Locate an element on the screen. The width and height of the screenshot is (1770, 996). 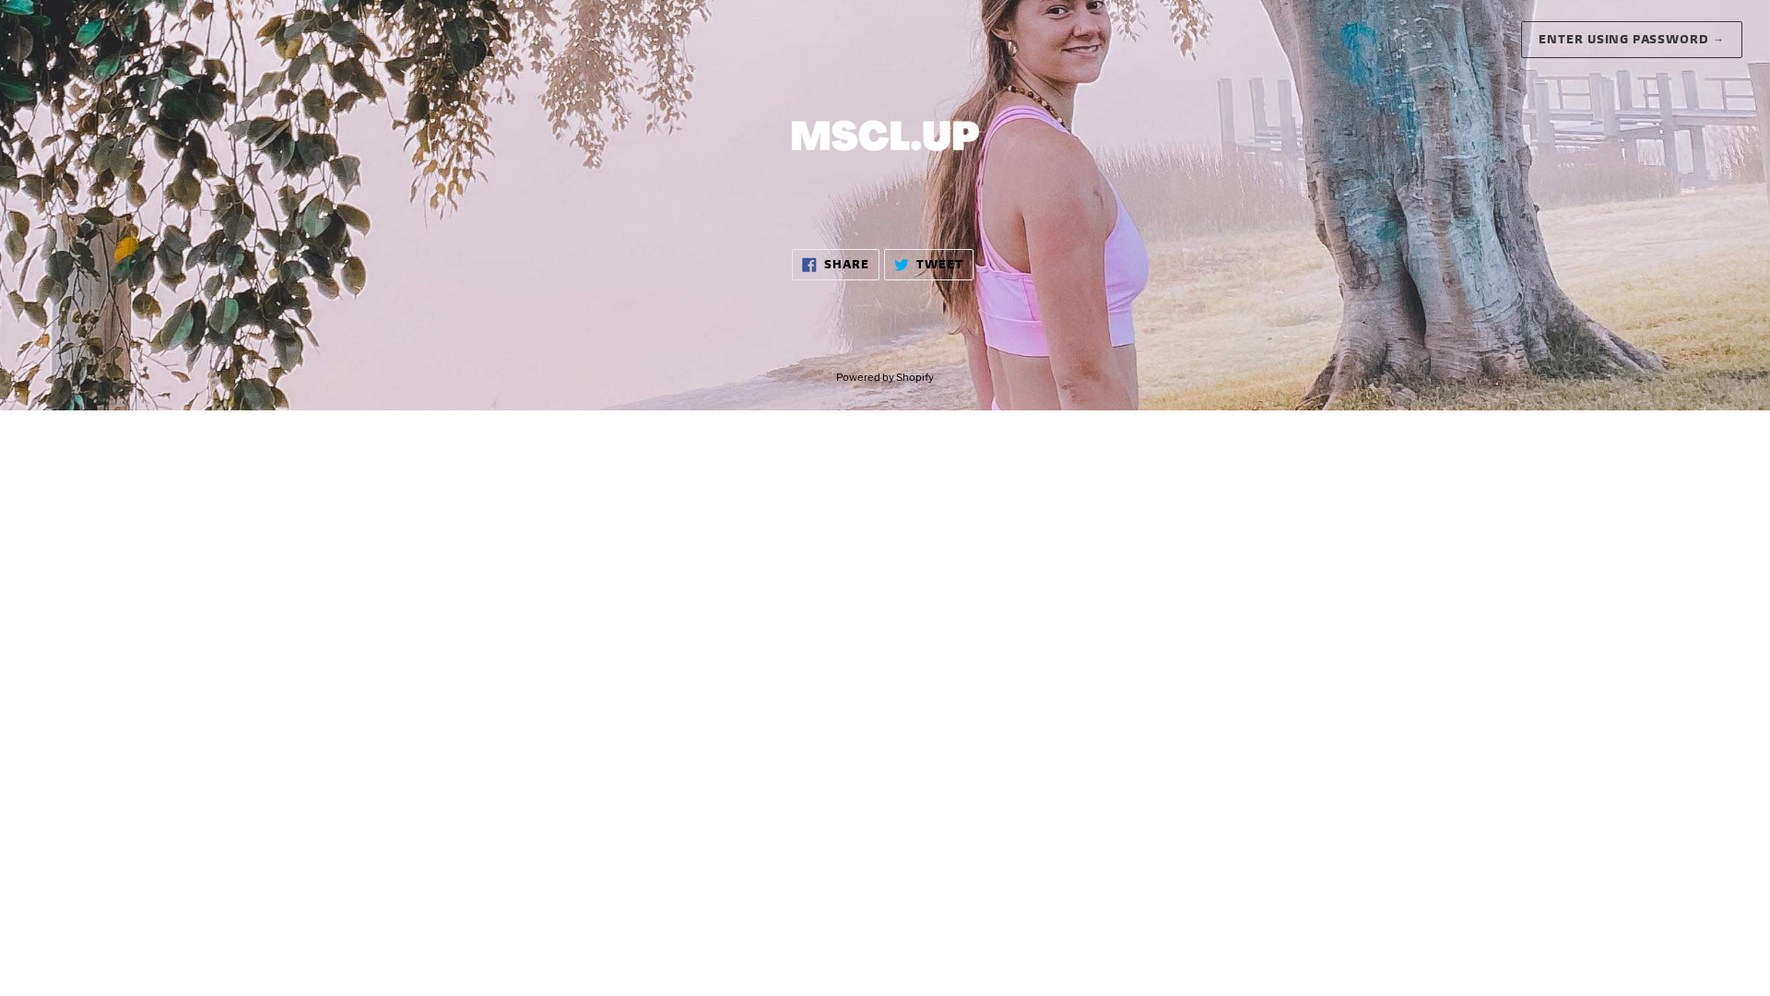
Powered by Shopify is located at coordinates (885, 377).